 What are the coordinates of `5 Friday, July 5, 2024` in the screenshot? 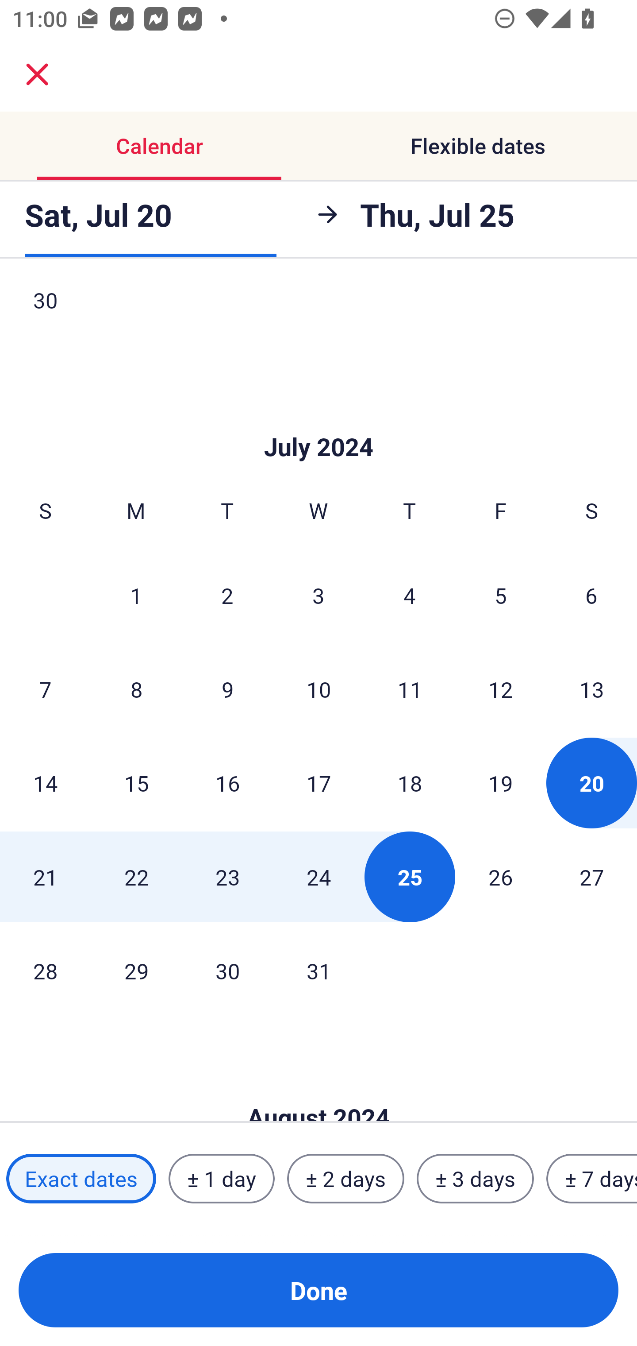 It's located at (501, 596).